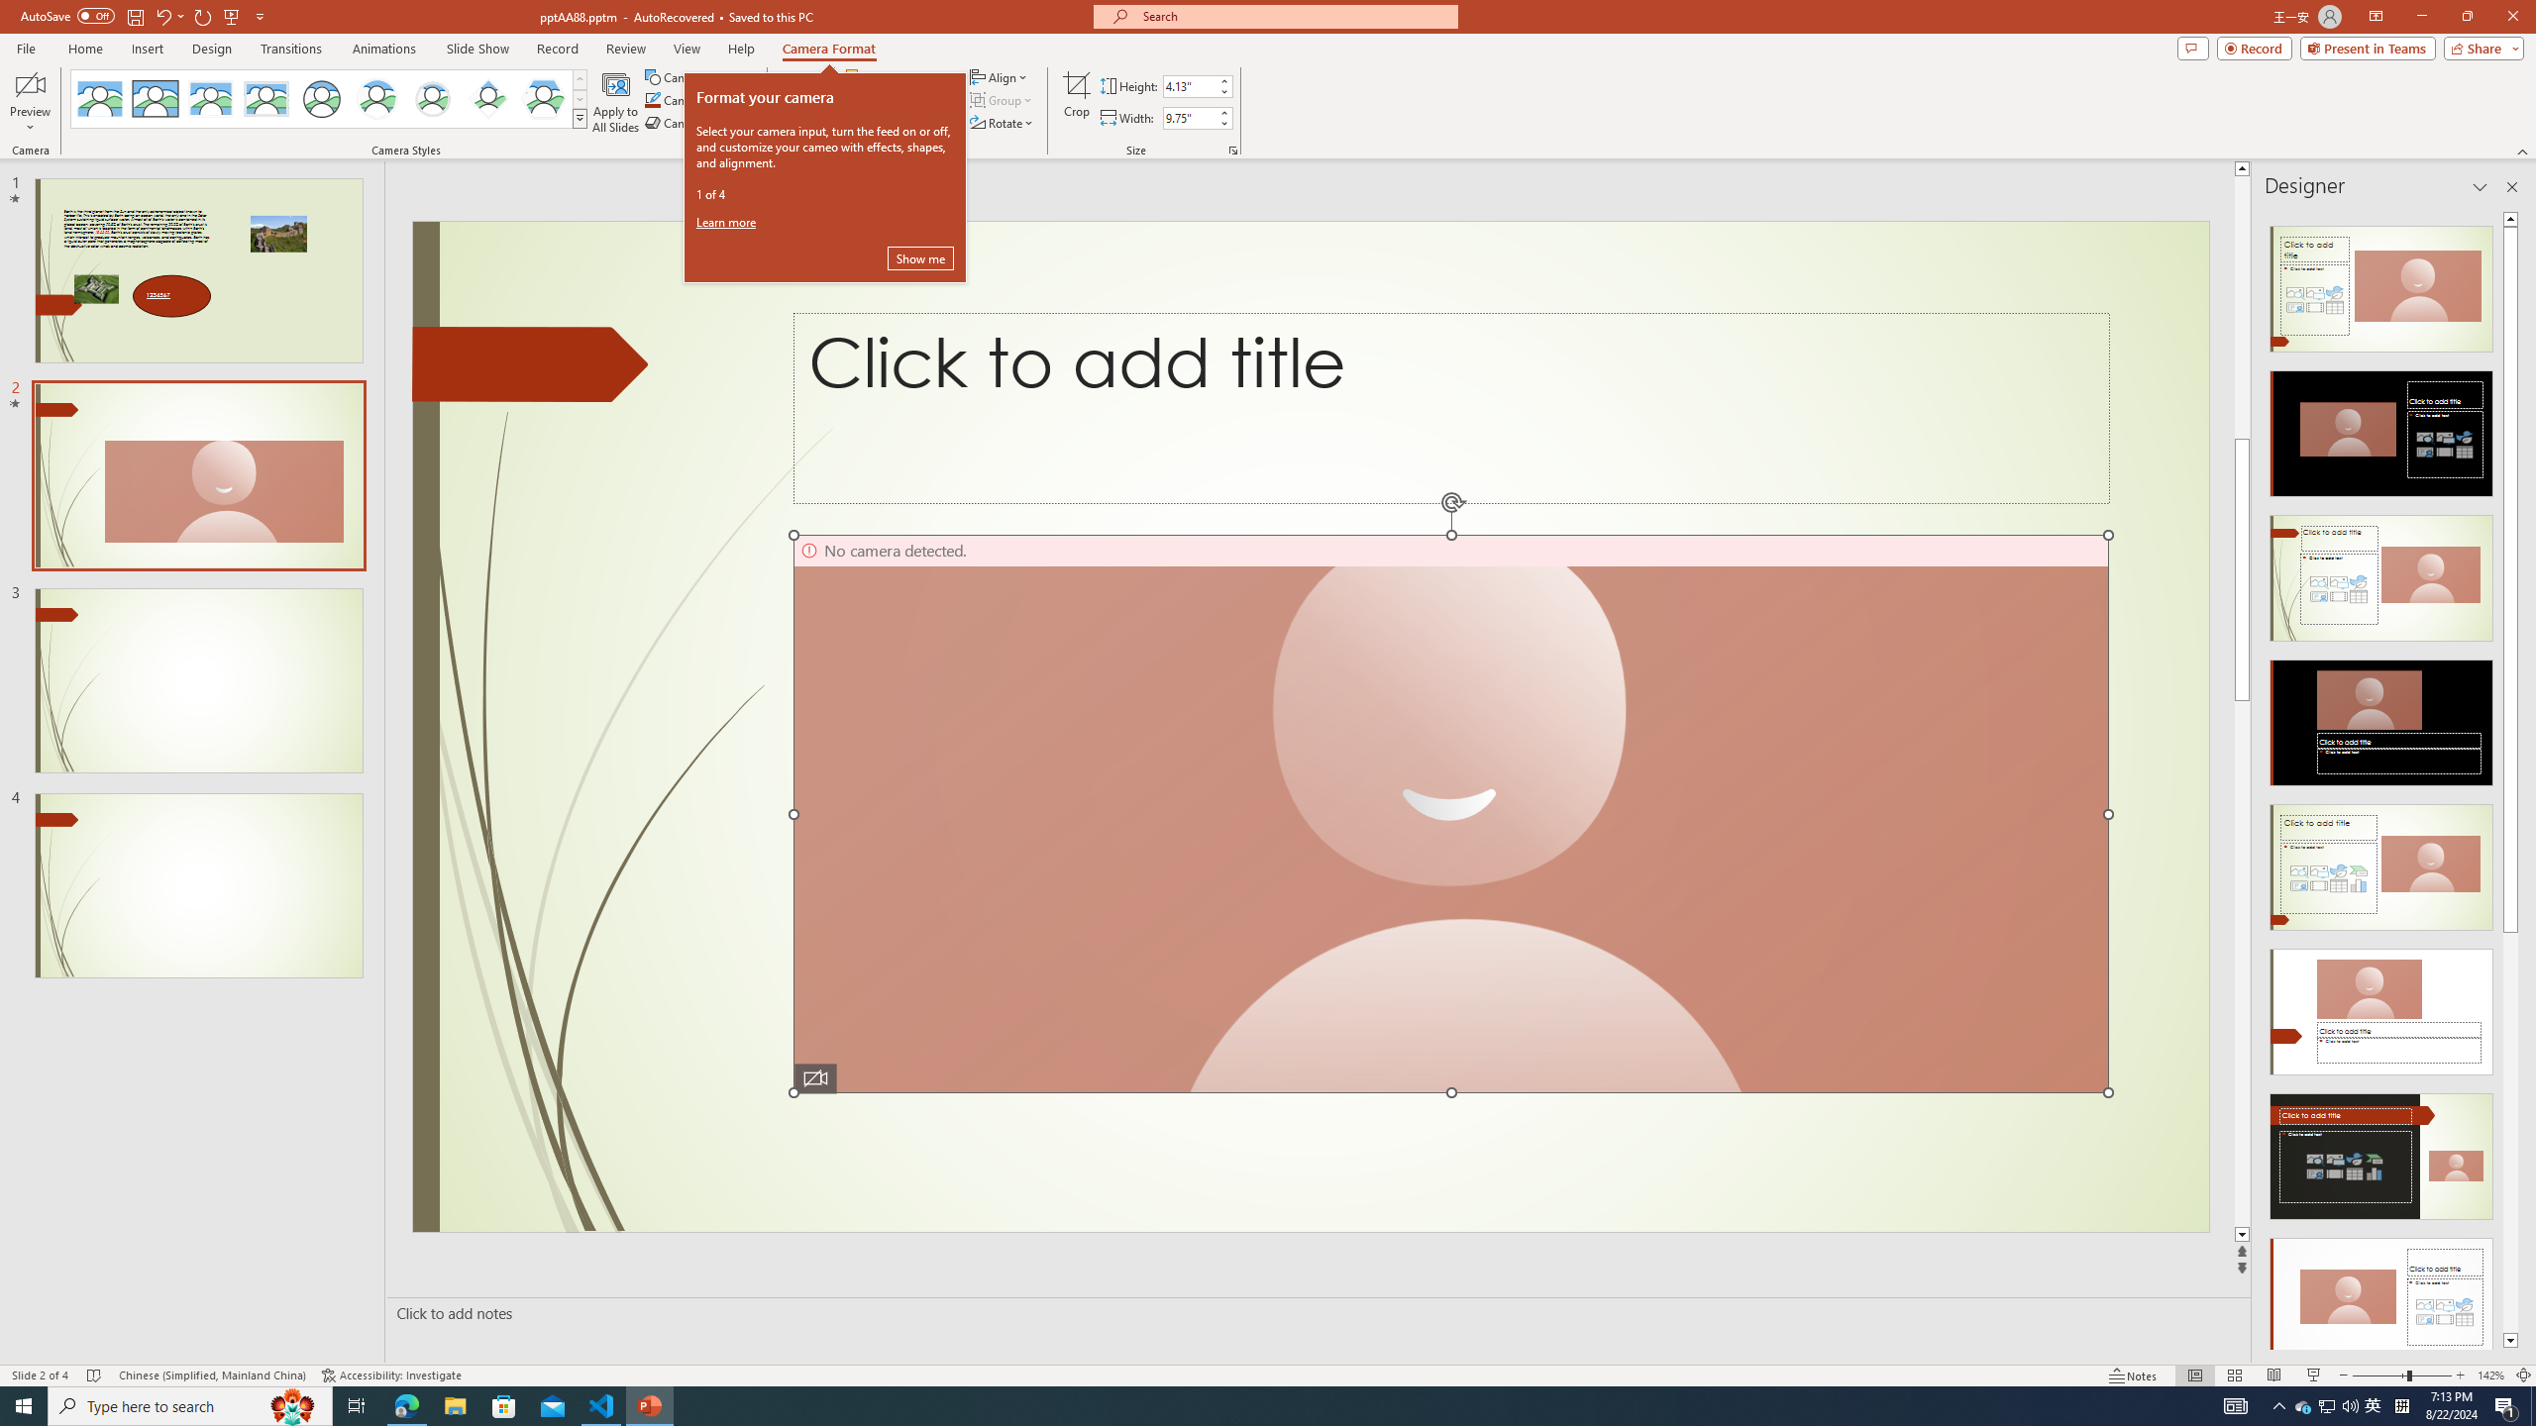 Image resolution: width=2536 pixels, height=1426 pixels. Describe the element at coordinates (2510, 779) in the screenshot. I see `Class: NetUIScrollBar` at that location.